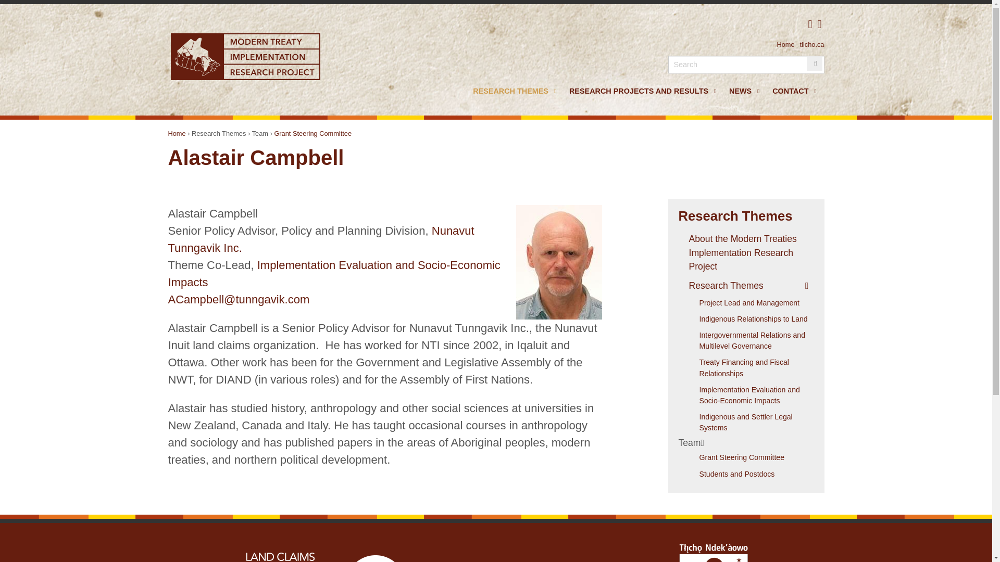 Image resolution: width=1000 pixels, height=562 pixels. Describe the element at coordinates (751, 340) in the screenshot. I see `Intergovernmental Relations and Multilevel Governance` at that location.